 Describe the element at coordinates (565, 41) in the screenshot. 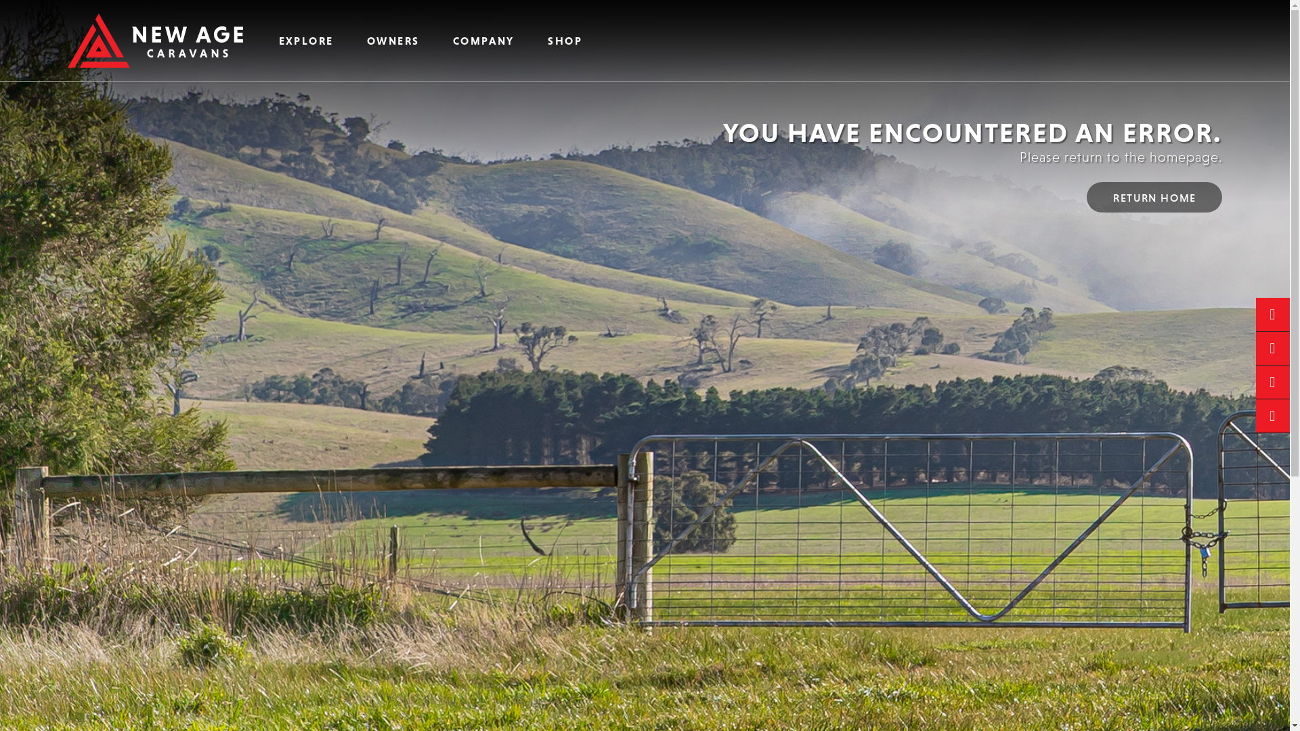

I see `SHOP` at that location.